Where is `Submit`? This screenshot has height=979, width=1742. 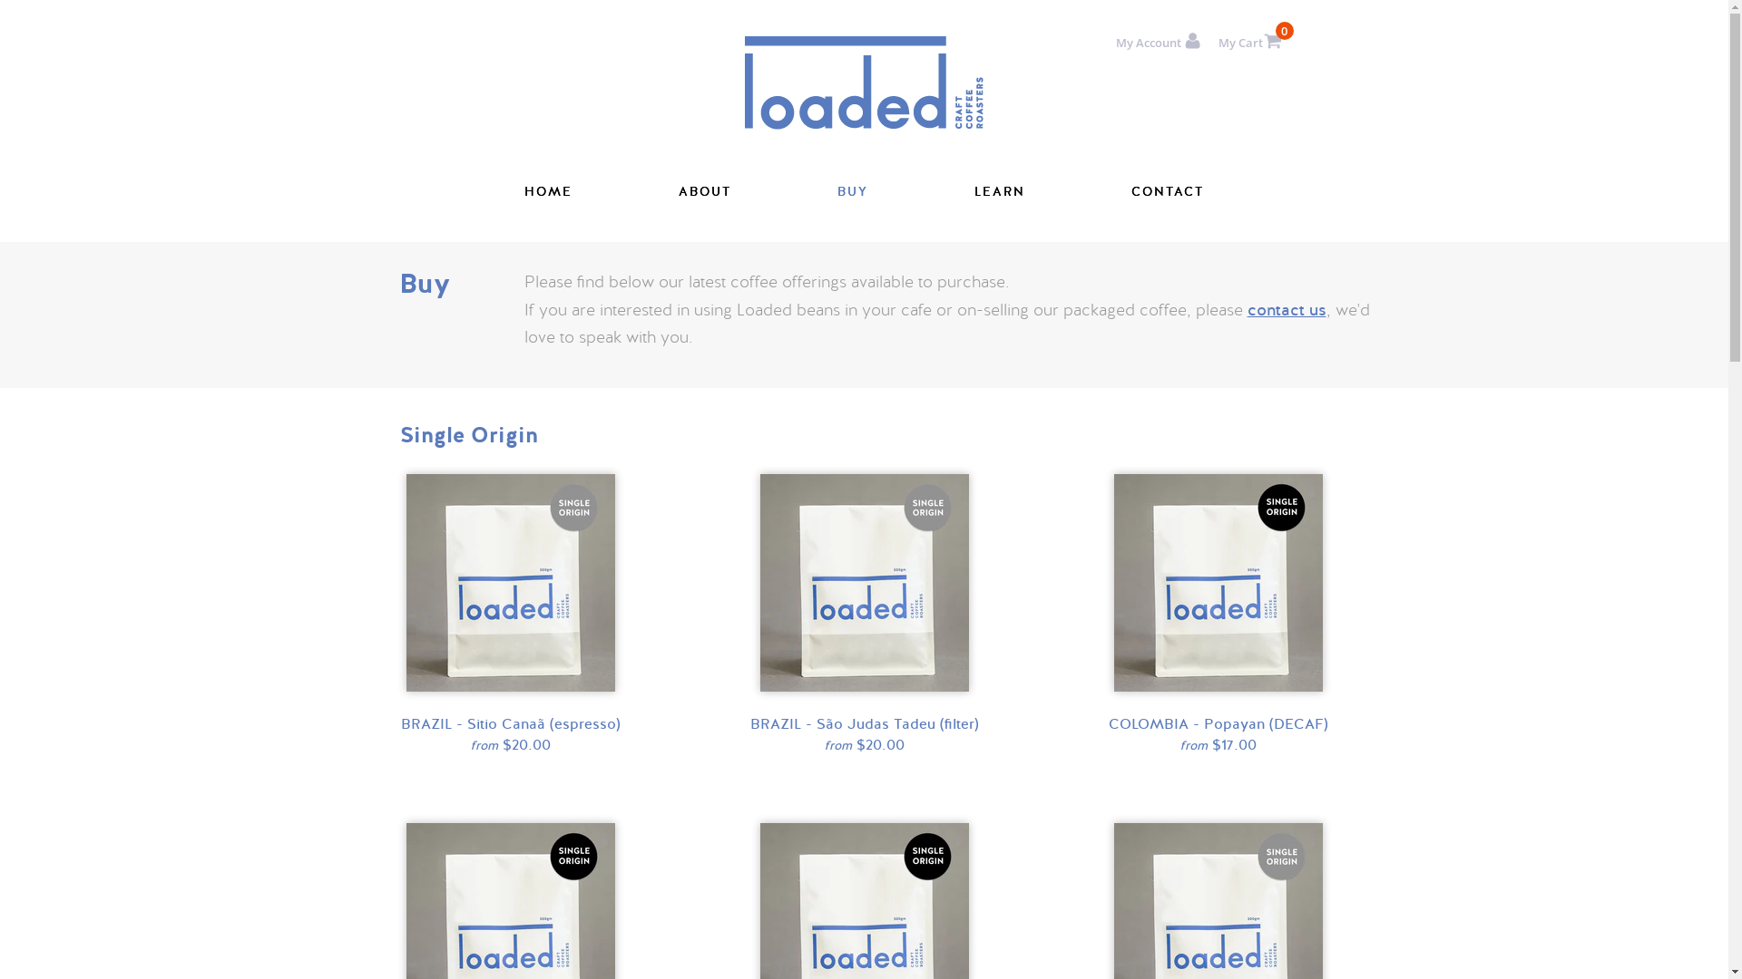 Submit is located at coordinates (888, 641).